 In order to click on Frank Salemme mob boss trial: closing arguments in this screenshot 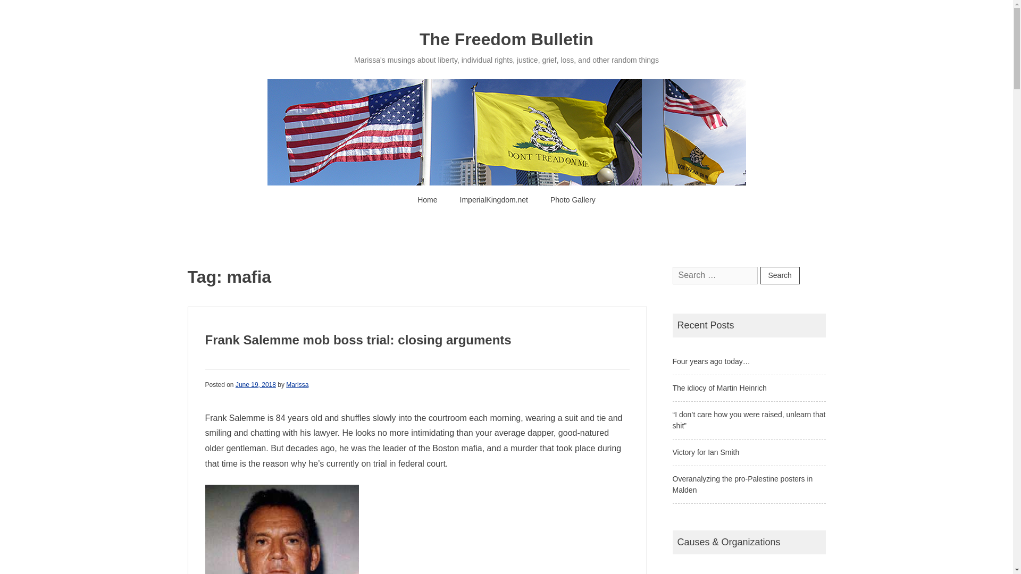, I will do `click(358, 340)`.